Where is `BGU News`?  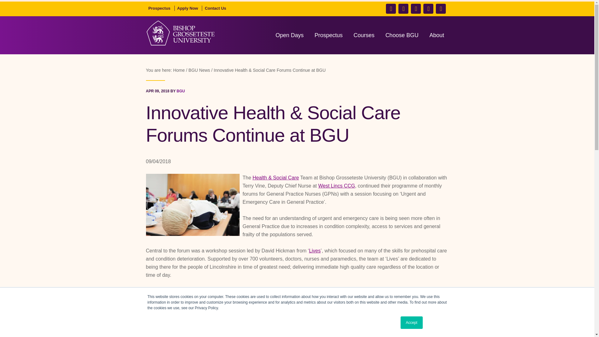 BGU News is located at coordinates (200, 70).